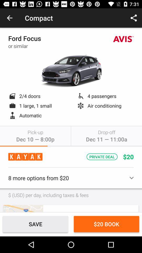  Describe the element at coordinates (9, 18) in the screenshot. I see `press item to the left of the compact item` at that location.